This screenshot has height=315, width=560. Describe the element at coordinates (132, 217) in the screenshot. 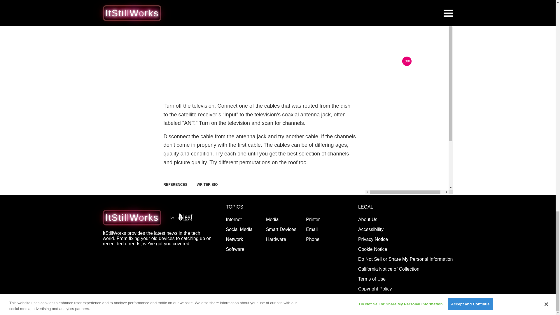

I see `ItStillWorks` at that location.